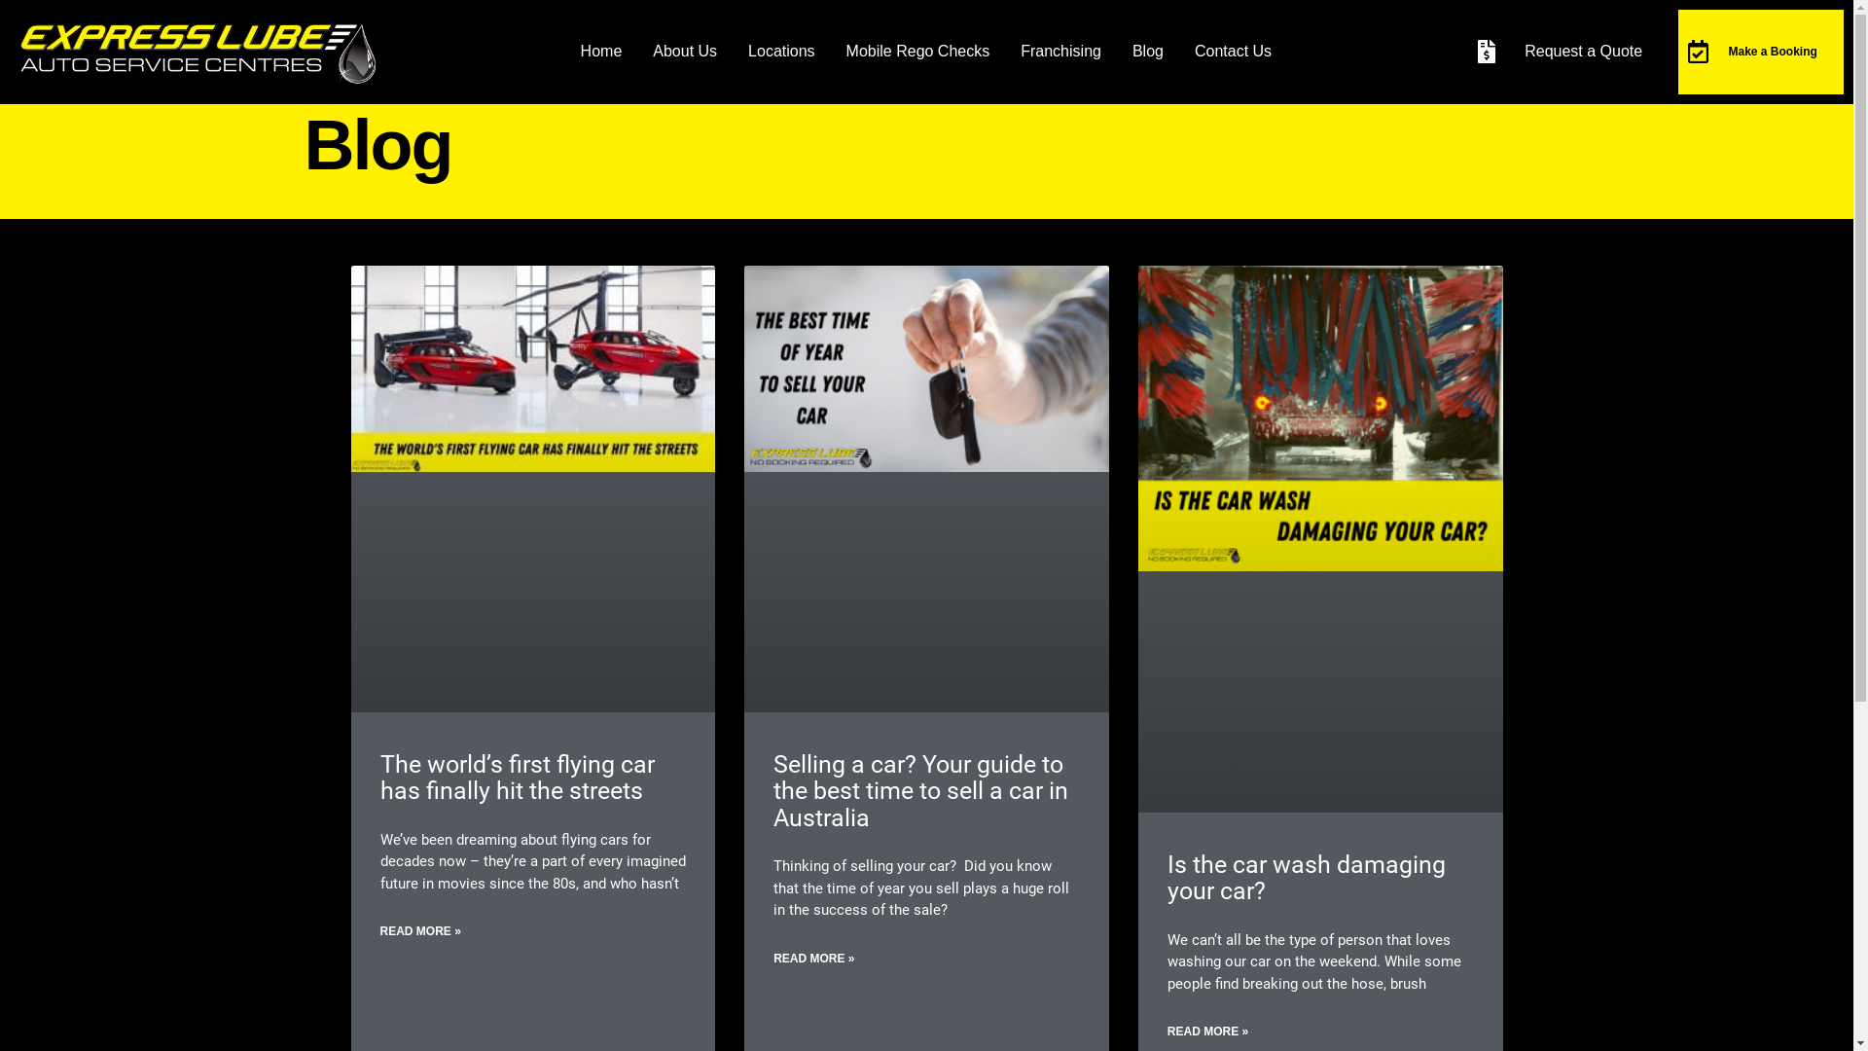  What do you see at coordinates (1148, 52) in the screenshot?
I see `Blog` at bounding box center [1148, 52].